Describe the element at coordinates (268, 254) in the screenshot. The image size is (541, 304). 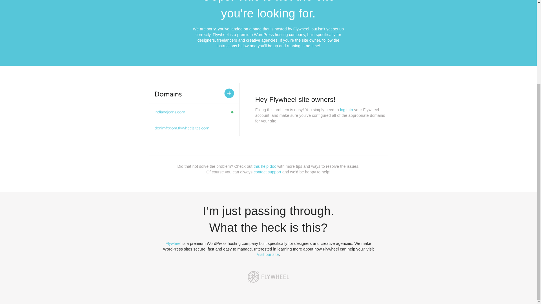
I see `Visit our site` at that location.